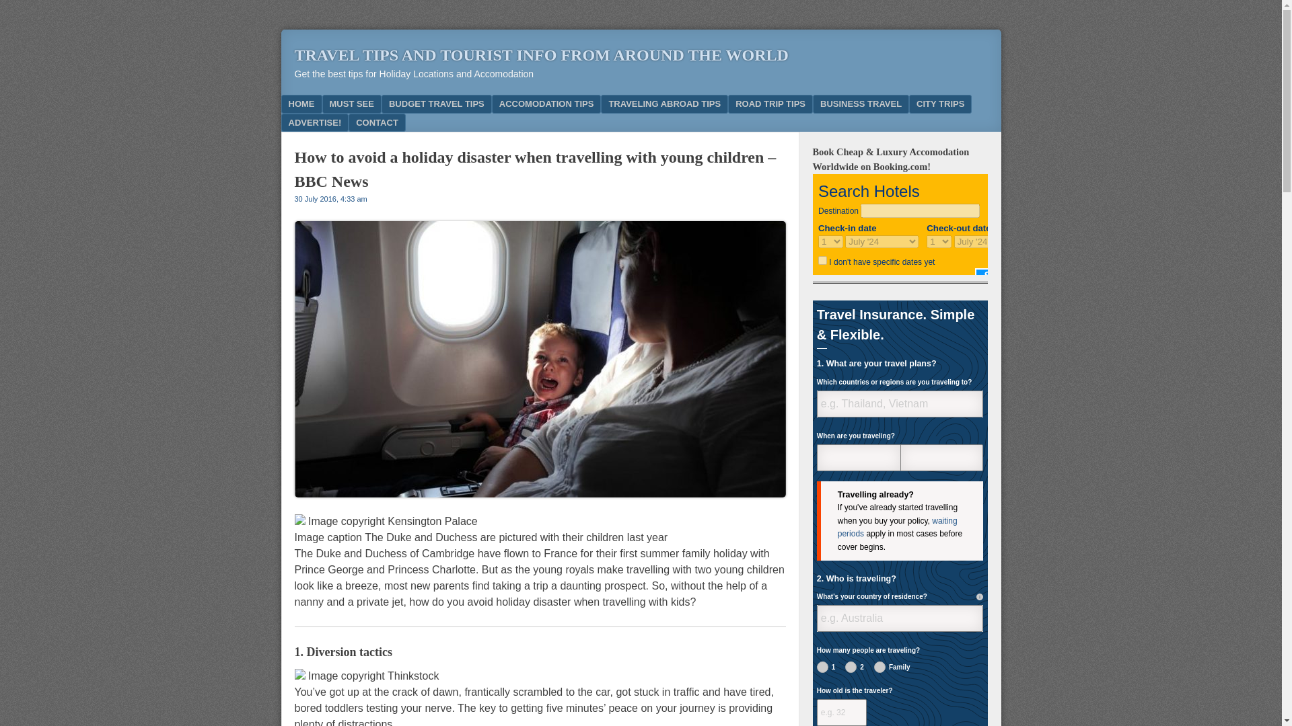 The image size is (1292, 726). I want to click on Advertise On Our Travel Site!, so click(315, 122).